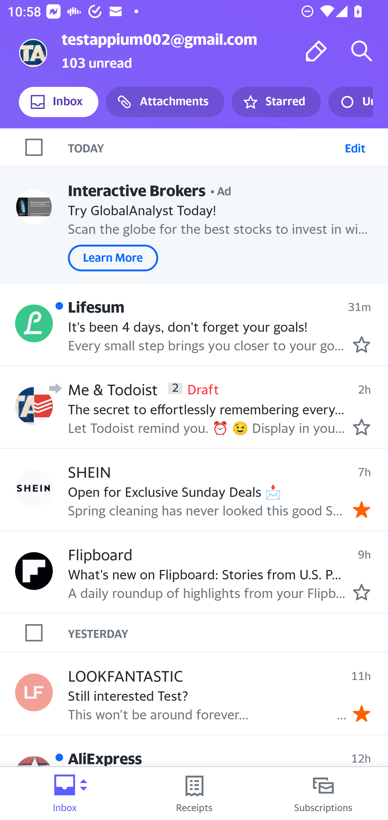 The width and height of the screenshot is (388, 820). What do you see at coordinates (65, 794) in the screenshot?
I see `Inbox Folder picker` at bounding box center [65, 794].